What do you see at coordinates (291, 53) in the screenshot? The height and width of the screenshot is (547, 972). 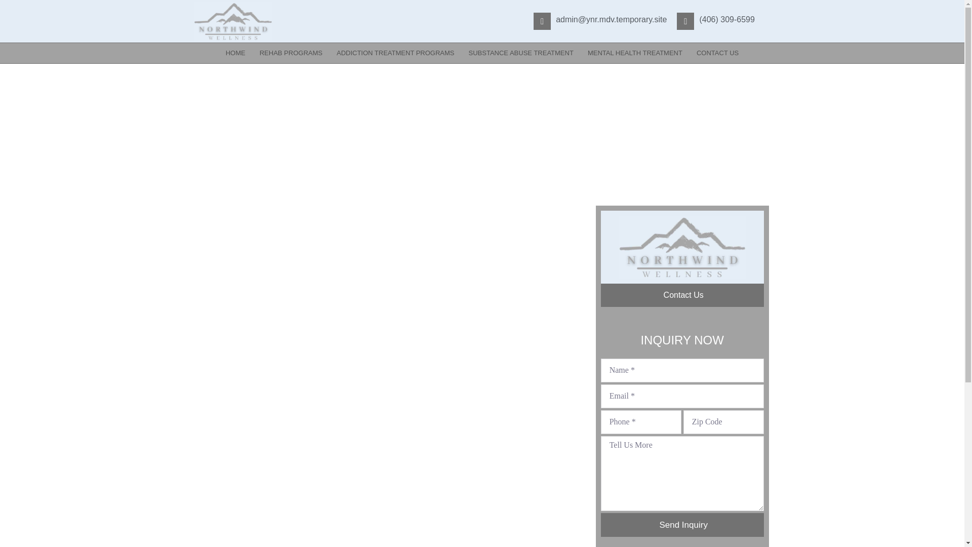 I see `REHAB PROGRAMS` at bounding box center [291, 53].